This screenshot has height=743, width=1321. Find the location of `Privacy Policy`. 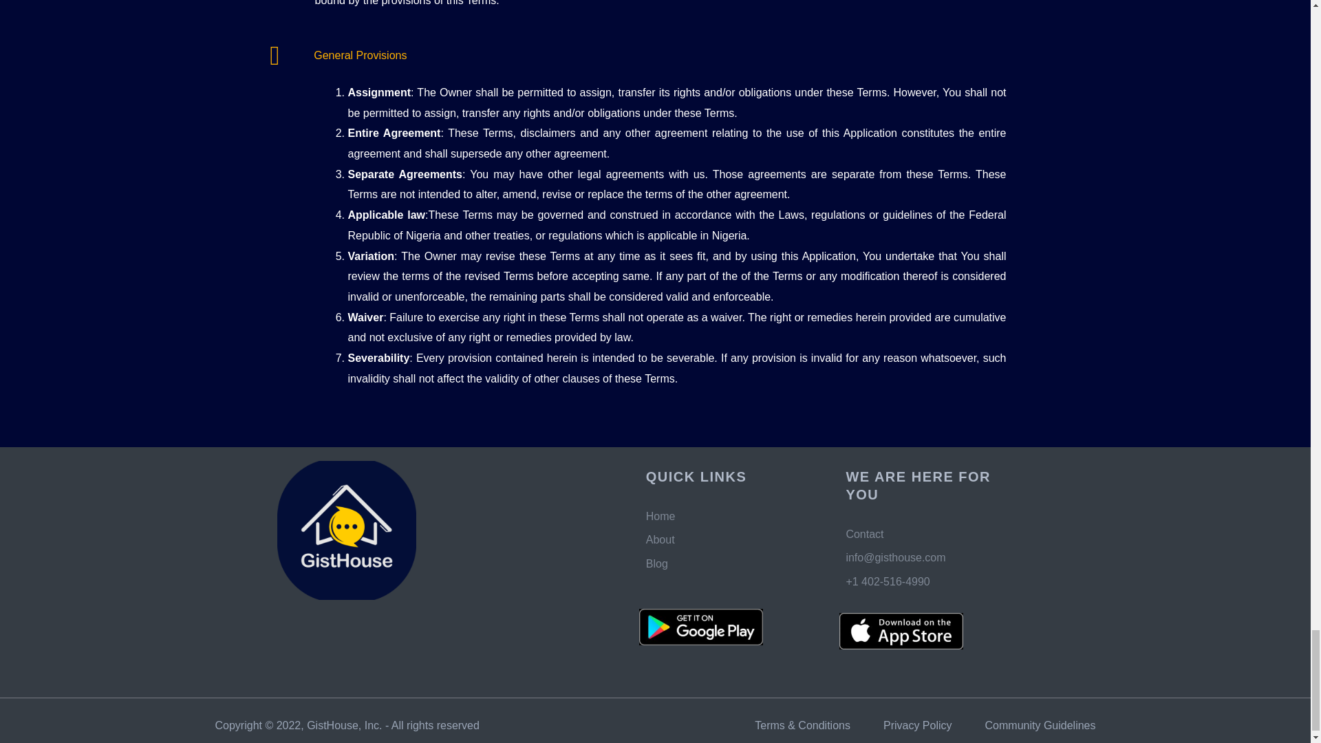

Privacy Policy is located at coordinates (918, 726).